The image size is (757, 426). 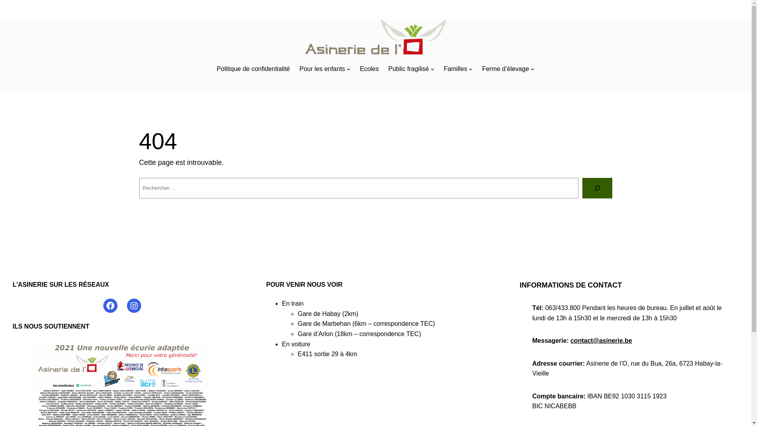 What do you see at coordinates (601, 341) in the screenshot?
I see `contact@asinerie.be` at bounding box center [601, 341].